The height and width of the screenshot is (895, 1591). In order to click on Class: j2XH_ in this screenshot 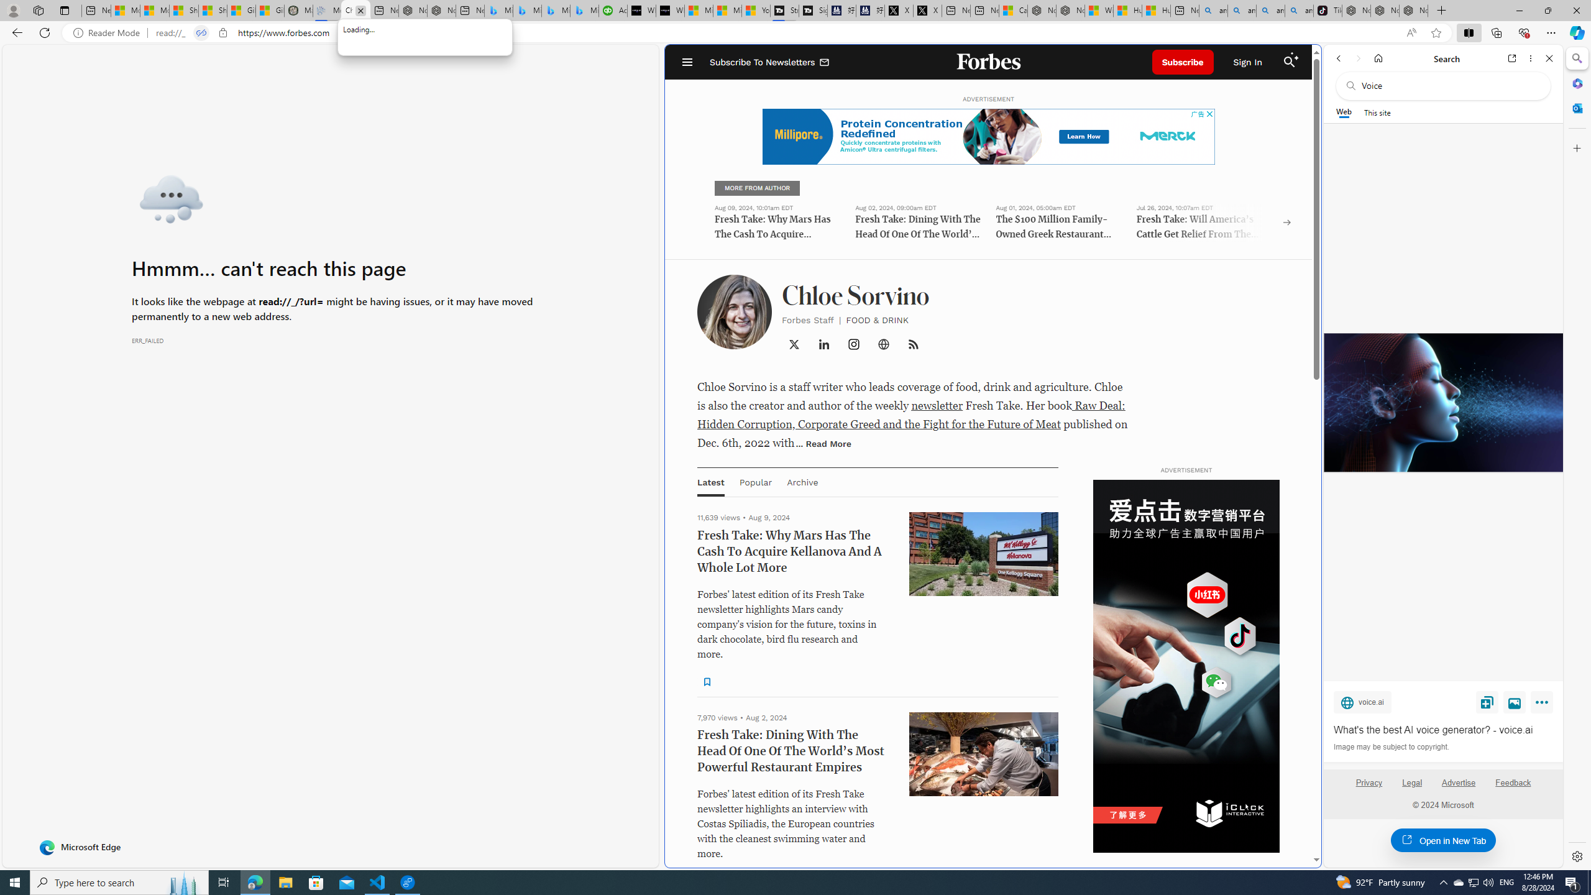, I will do `click(913, 344)`.